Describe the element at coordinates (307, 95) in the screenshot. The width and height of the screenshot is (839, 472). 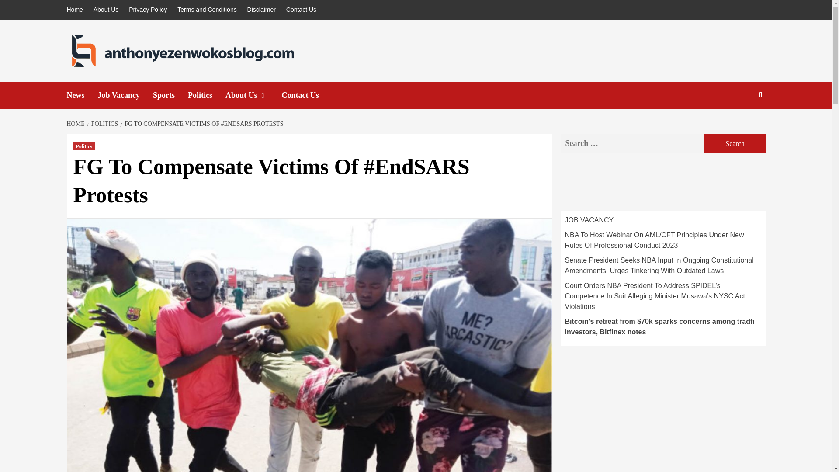
I see `Contact Us` at that location.